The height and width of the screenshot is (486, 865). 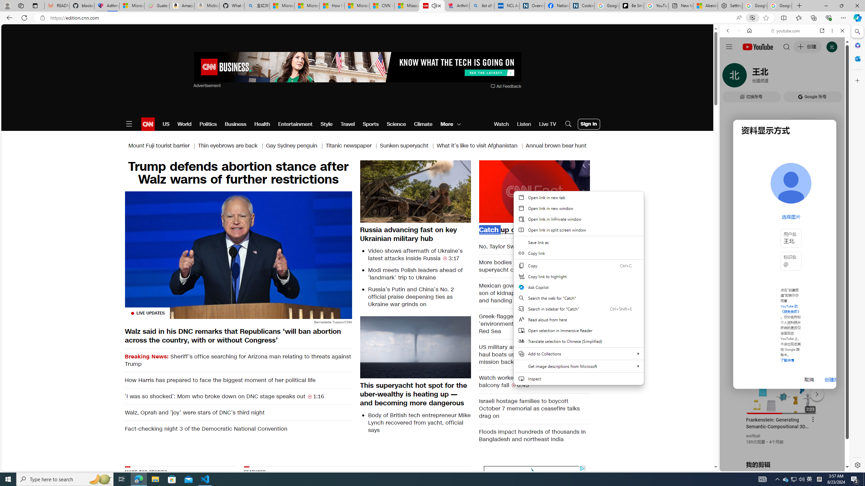 What do you see at coordinates (785, 167) in the screenshot?
I see `Google` at bounding box center [785, 167].